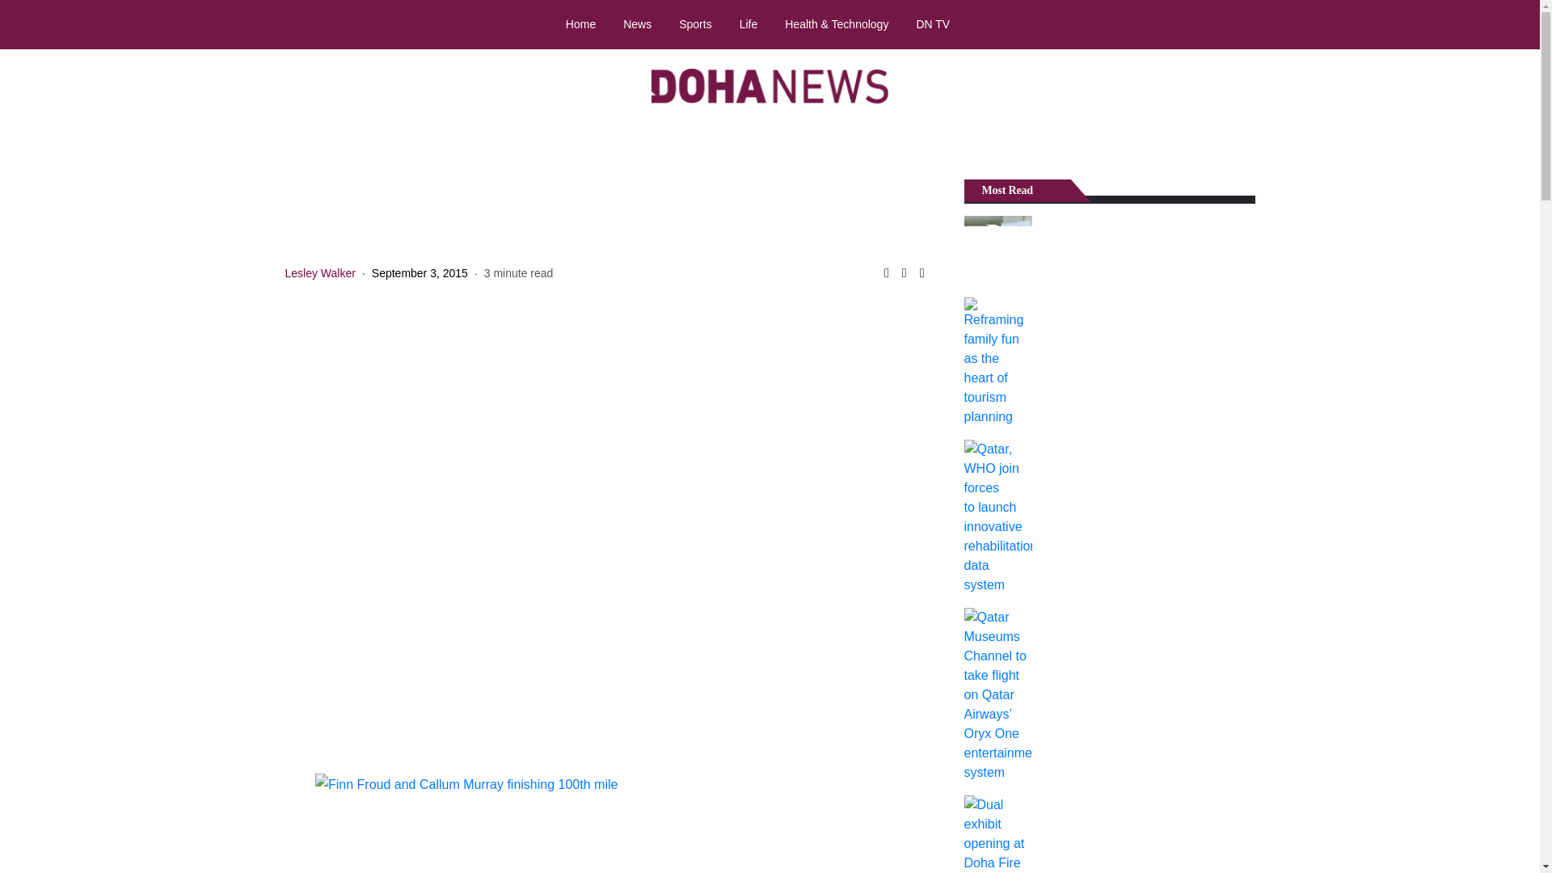  Describe the element at coordinates (319, 273) in the screenshot. I see `View all posts by Lesley Walker` at that location.